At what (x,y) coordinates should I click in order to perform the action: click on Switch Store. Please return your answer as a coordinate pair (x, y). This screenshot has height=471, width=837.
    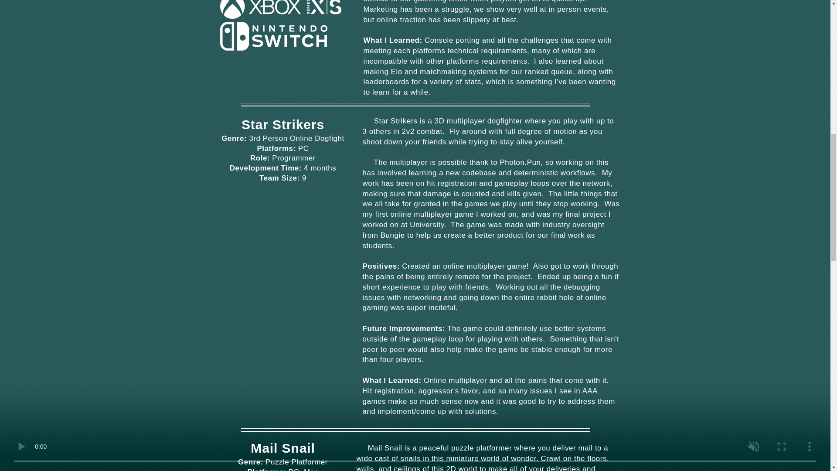
    Looking at the image, I should click on (273, 36).